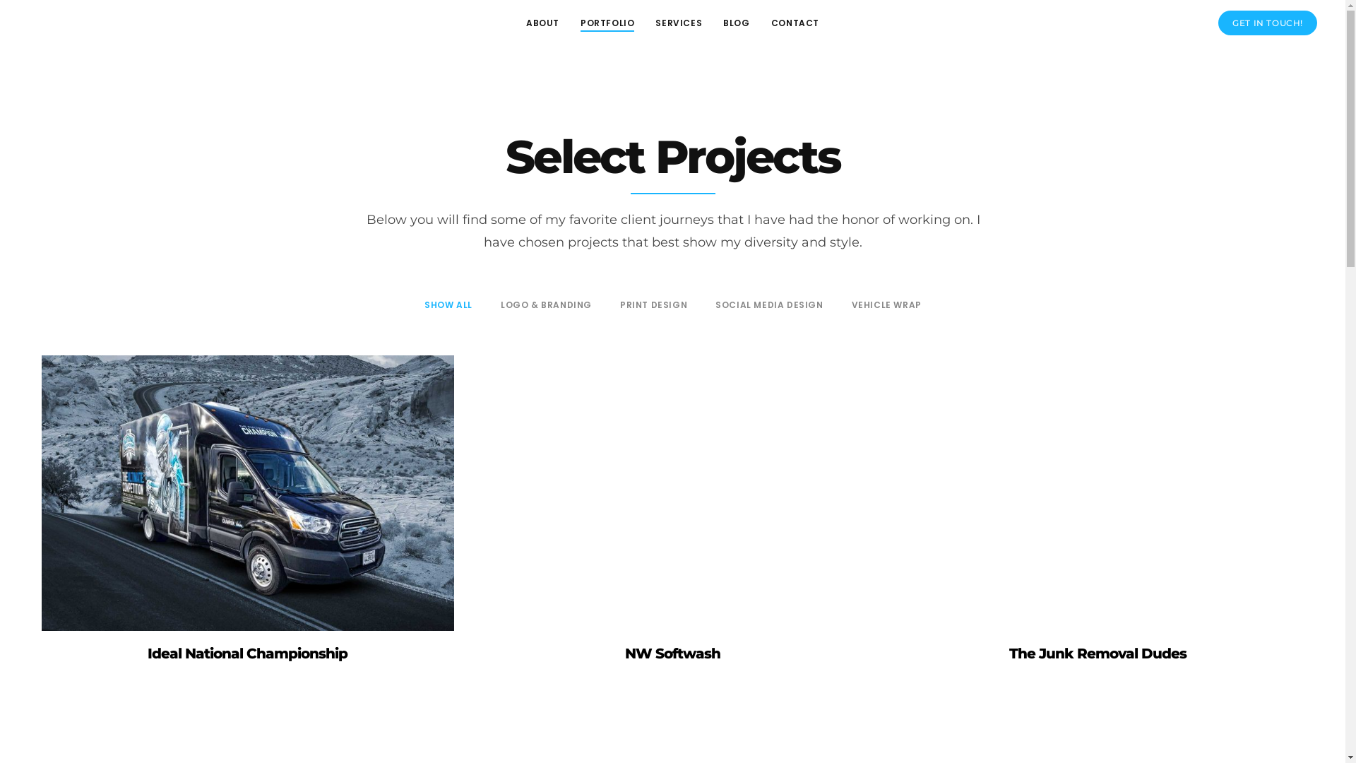  What do you see at coordinates (1098, 493) in the screenshot?
I see `The Junk Removal Dudes` at bounding box center [1098, 493].